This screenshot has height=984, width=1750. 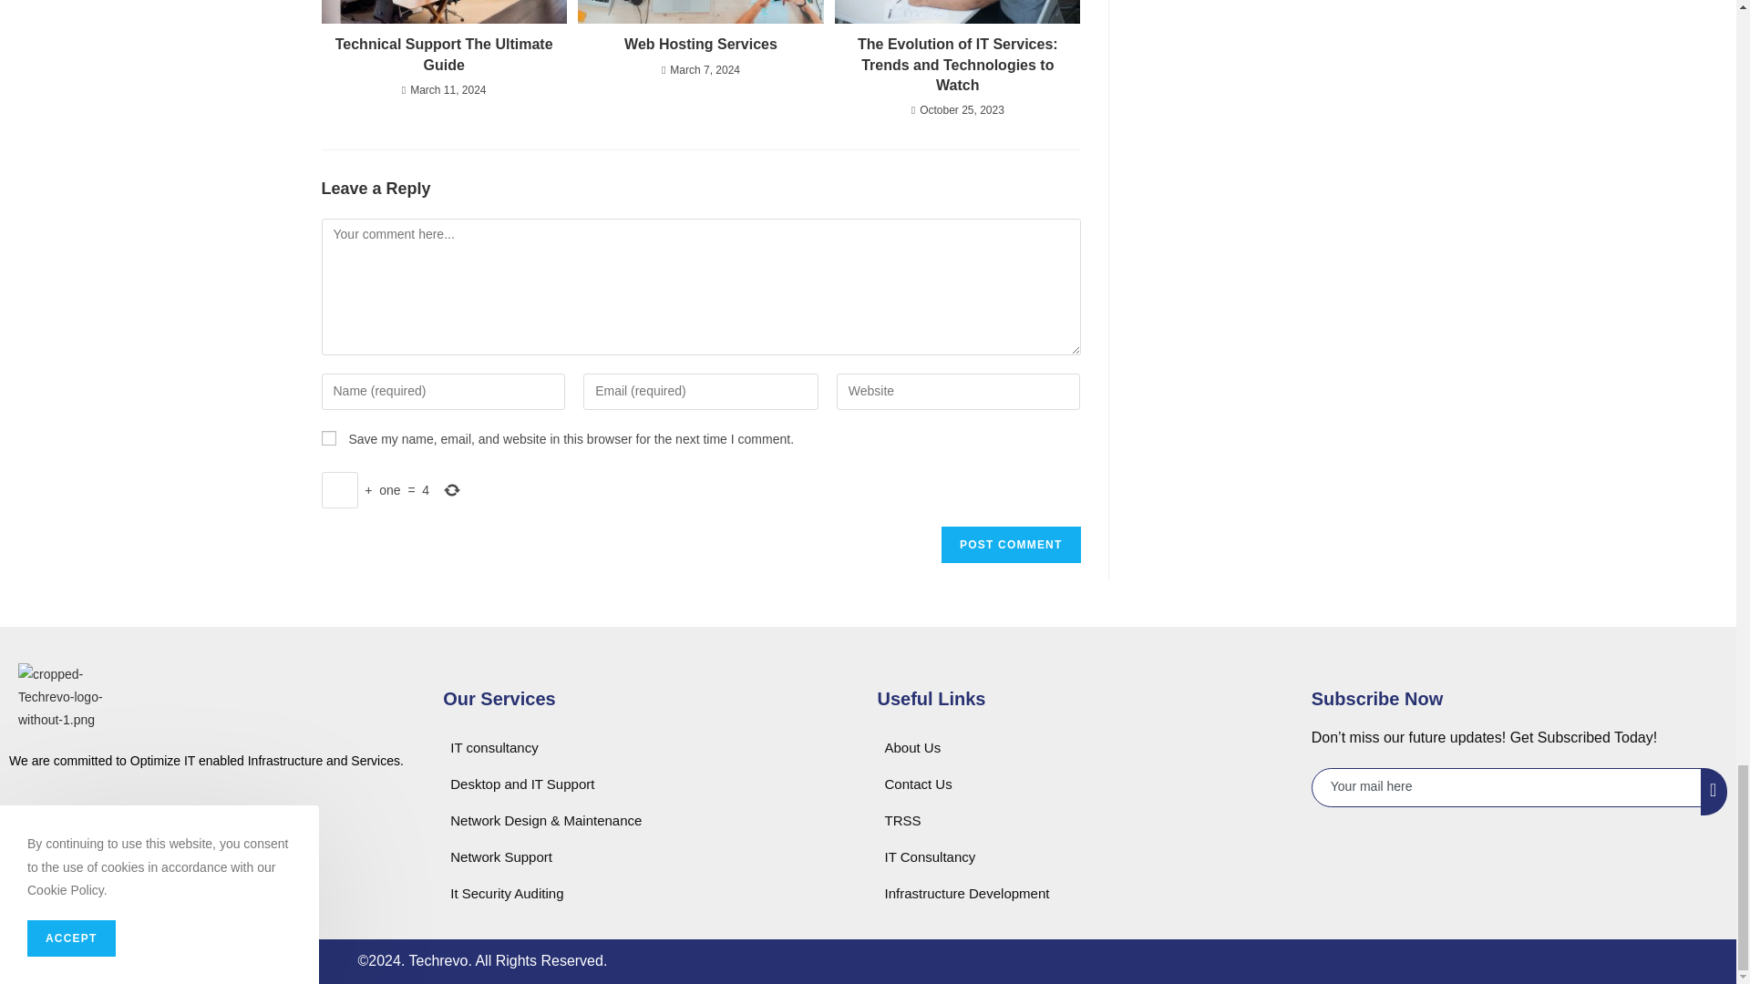 I want to click on Post Comment, so click(x=1010, y=544).